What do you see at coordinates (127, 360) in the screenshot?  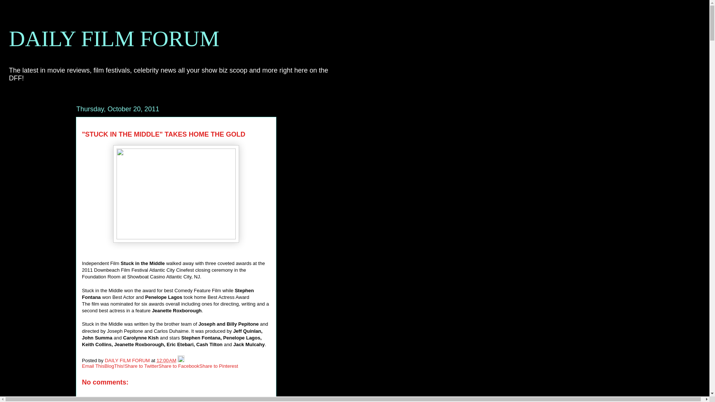 I see `author profile` at bounding box center [127, 360].